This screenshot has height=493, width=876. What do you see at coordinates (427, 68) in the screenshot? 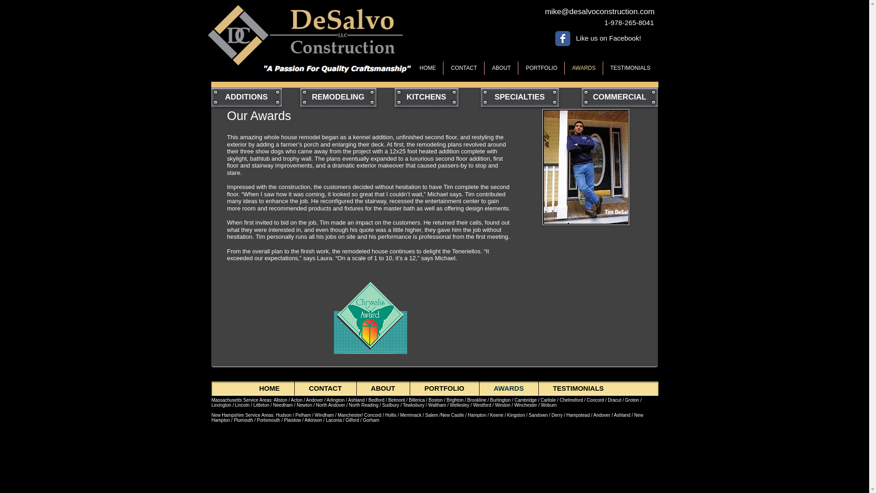
I see `HOME` at bounding box center [427, 68].